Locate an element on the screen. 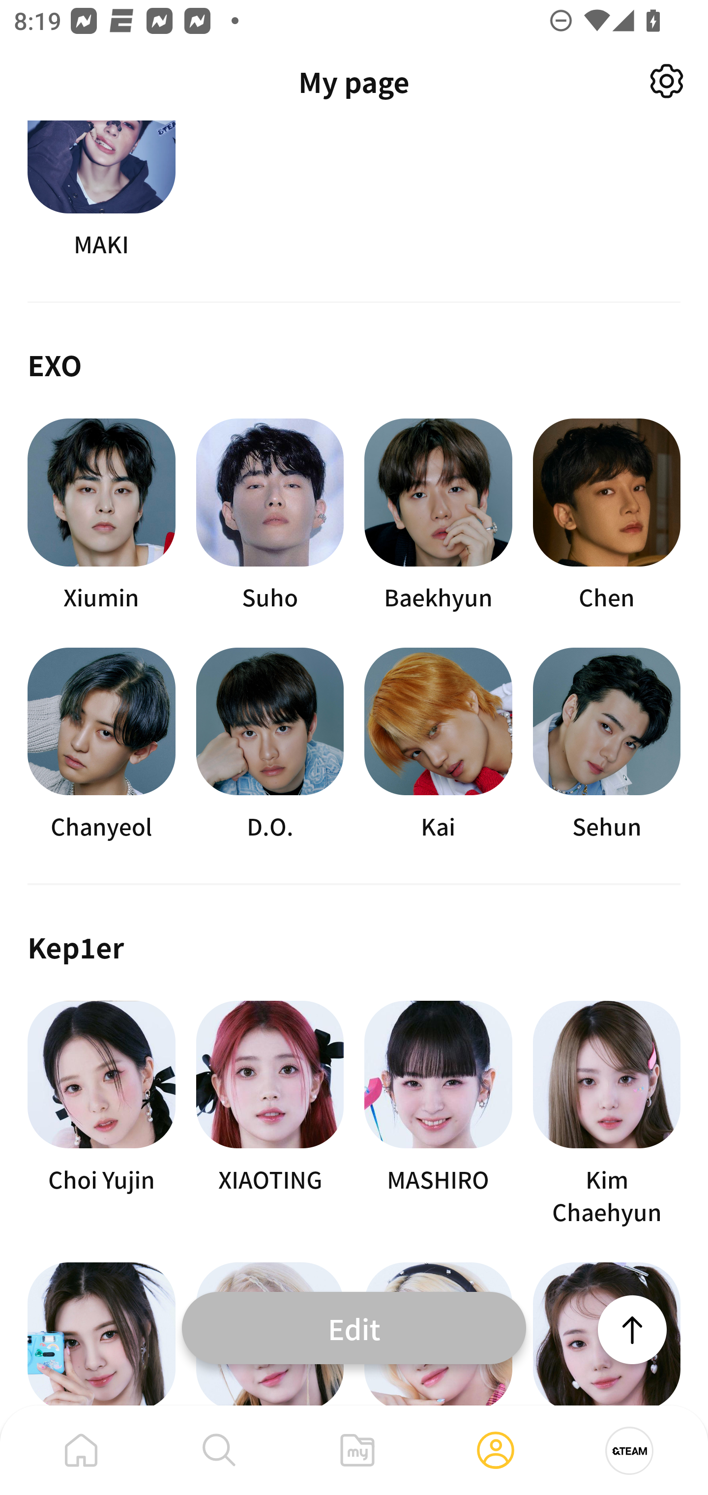 The height and width of the screenshot is (1495, 708). Sehun is located at coordinates (607, 745).